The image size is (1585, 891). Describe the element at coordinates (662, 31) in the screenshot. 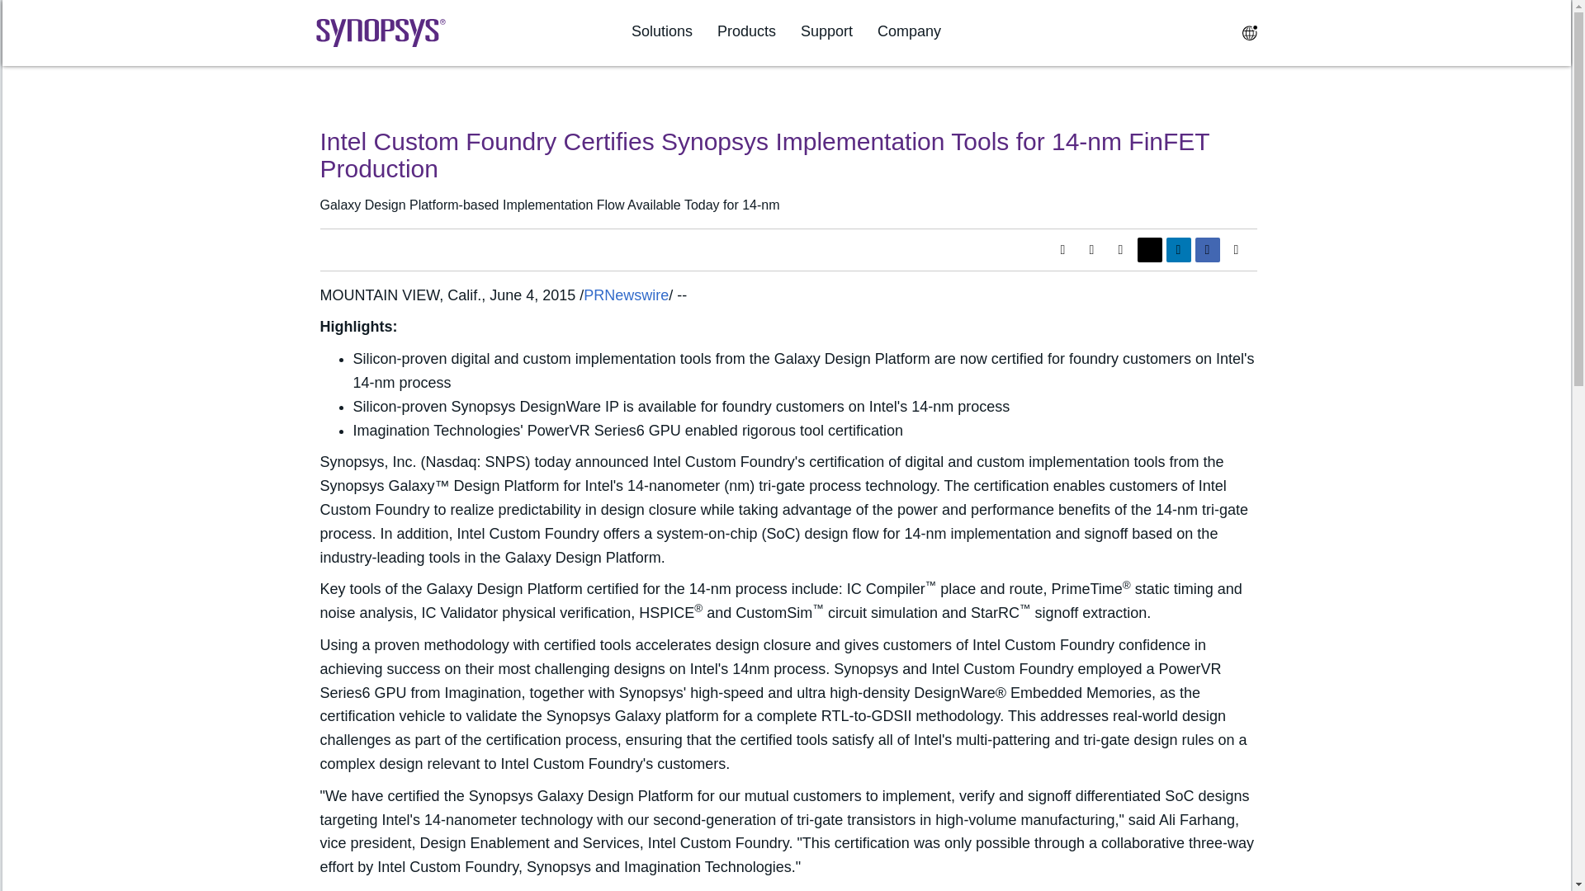

I see `Solutions` at that location.